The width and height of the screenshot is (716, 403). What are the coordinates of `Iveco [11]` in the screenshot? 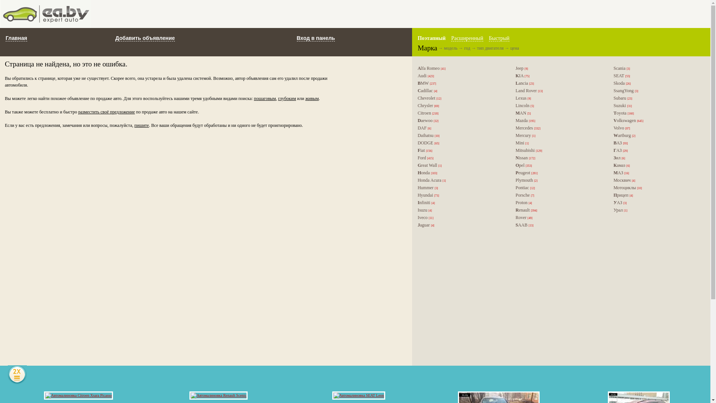 It's located at (461, 218).